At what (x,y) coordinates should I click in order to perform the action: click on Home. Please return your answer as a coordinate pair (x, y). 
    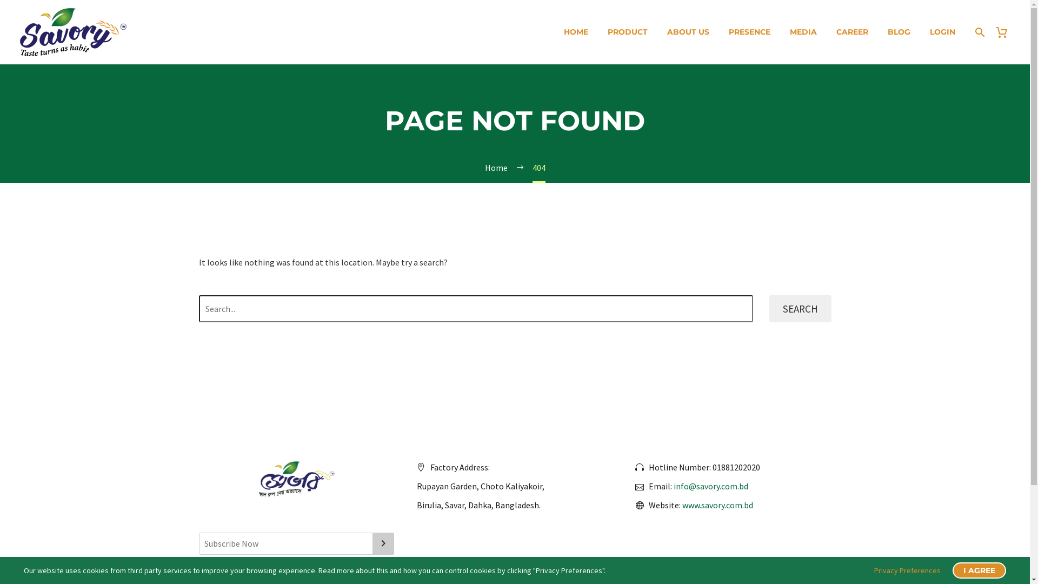
    Looking at the image, I should click on (496, 168).